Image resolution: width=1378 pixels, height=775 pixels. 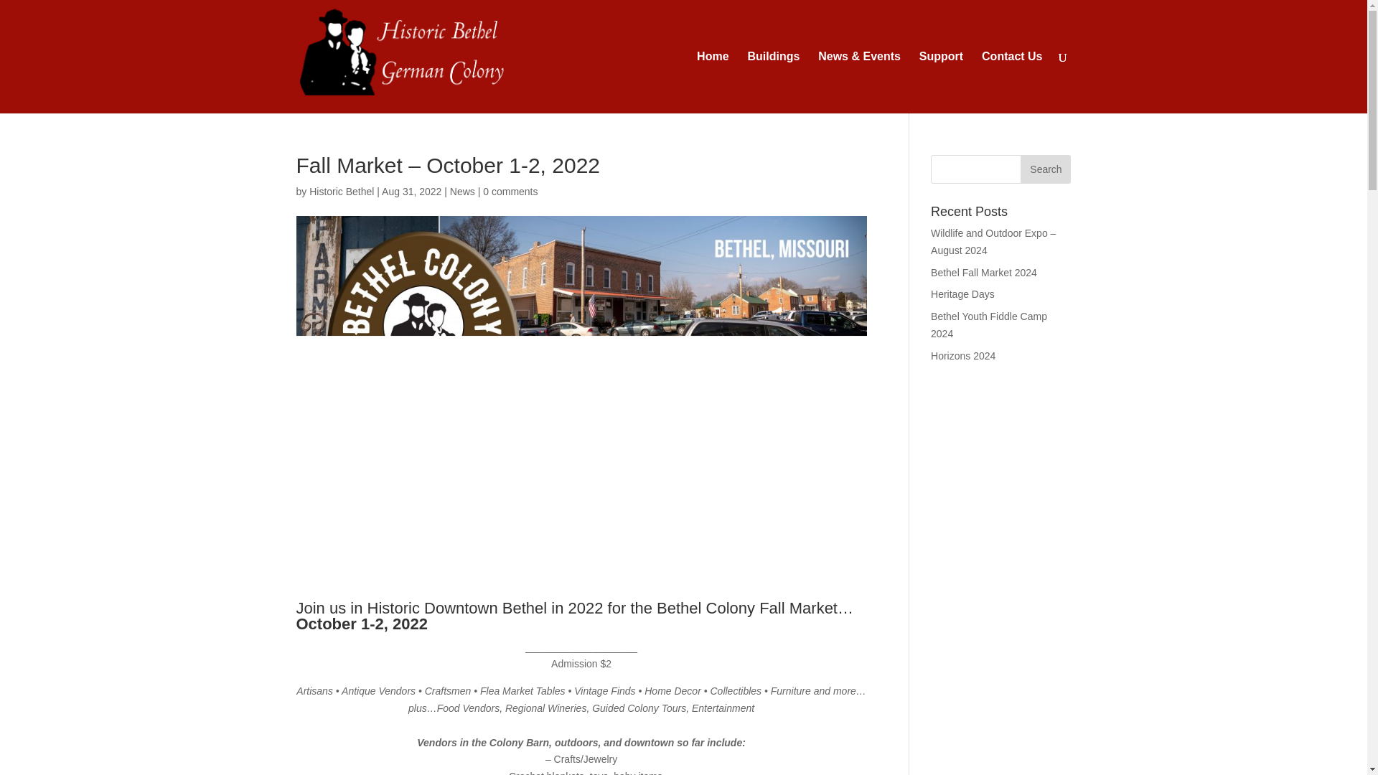 I want to click on Contact Us, so click(x=1011, y=82).